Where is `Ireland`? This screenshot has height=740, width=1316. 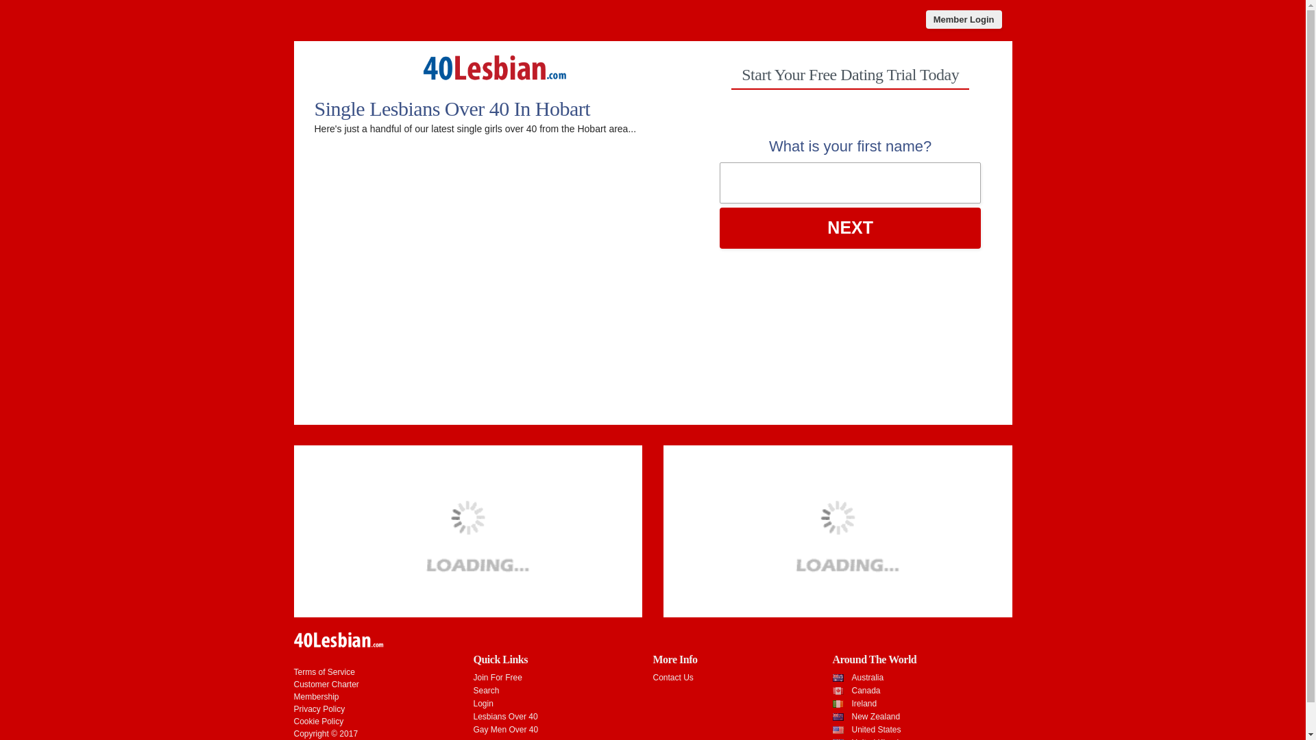
Ireland is located at coordinates (864, 704).